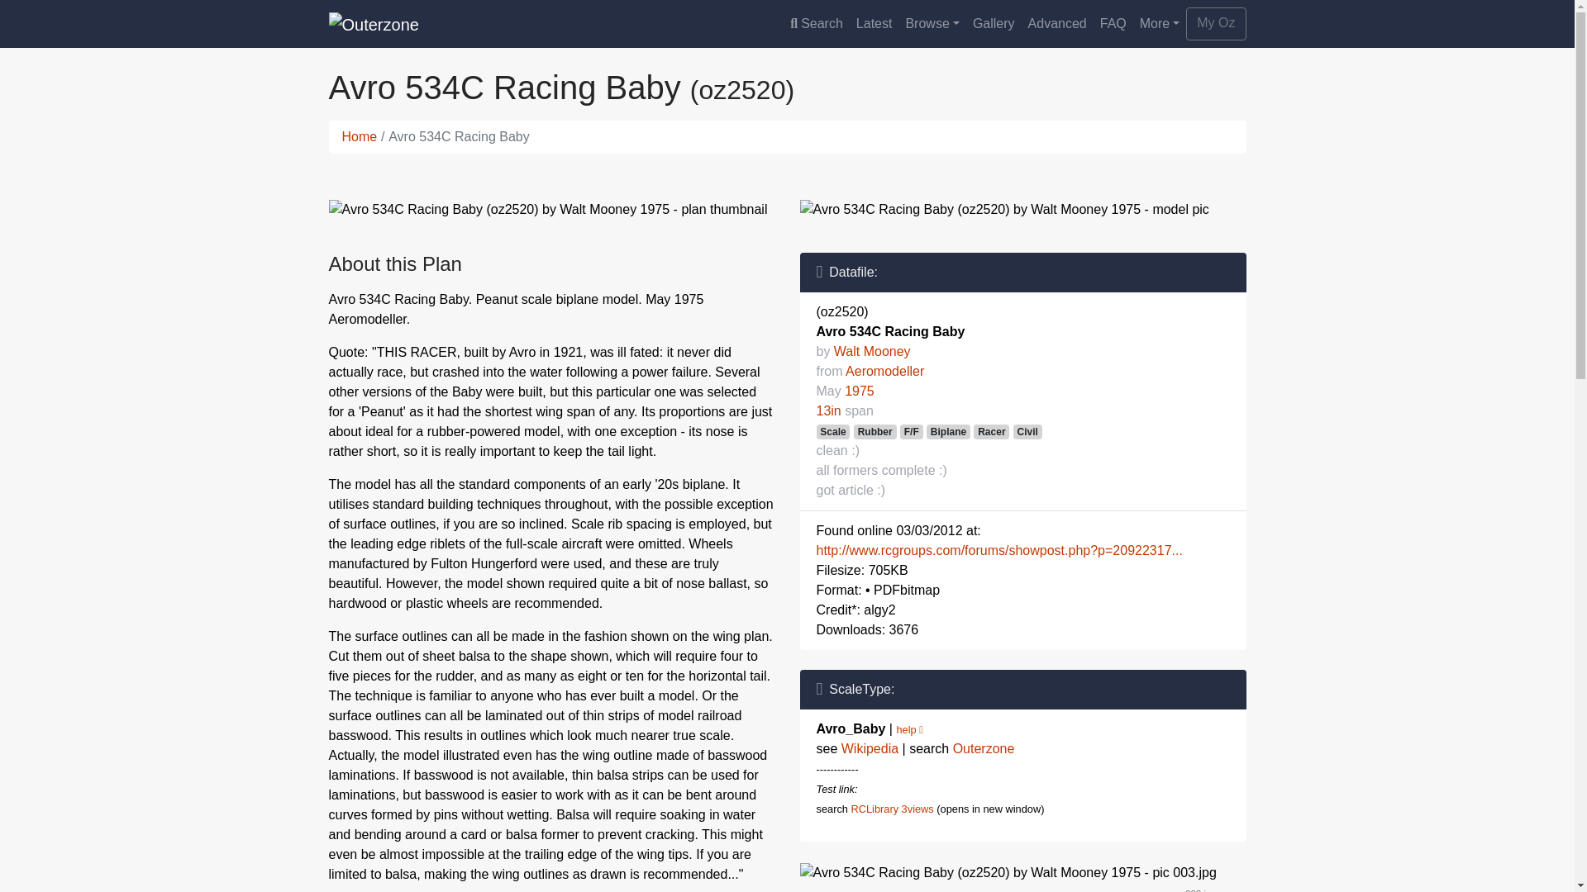 Image resolution: width=1587 pixels, height=892 pixels. I want to click on Search, so click(817, 23).